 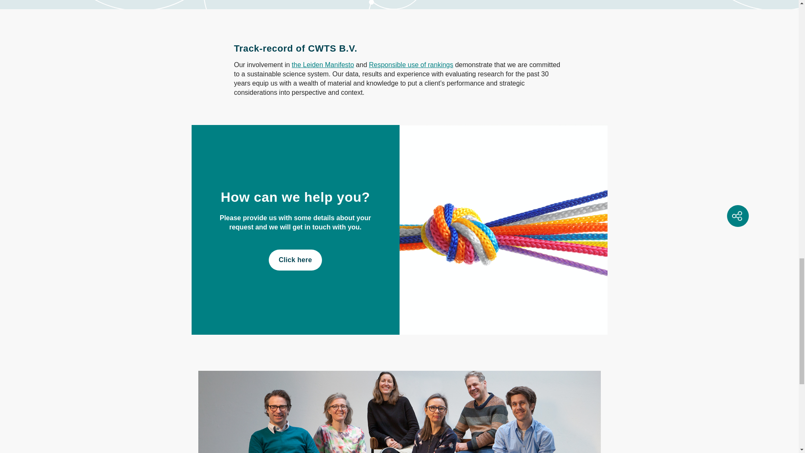 I want to click on Click here, so click(x=295, y=260).